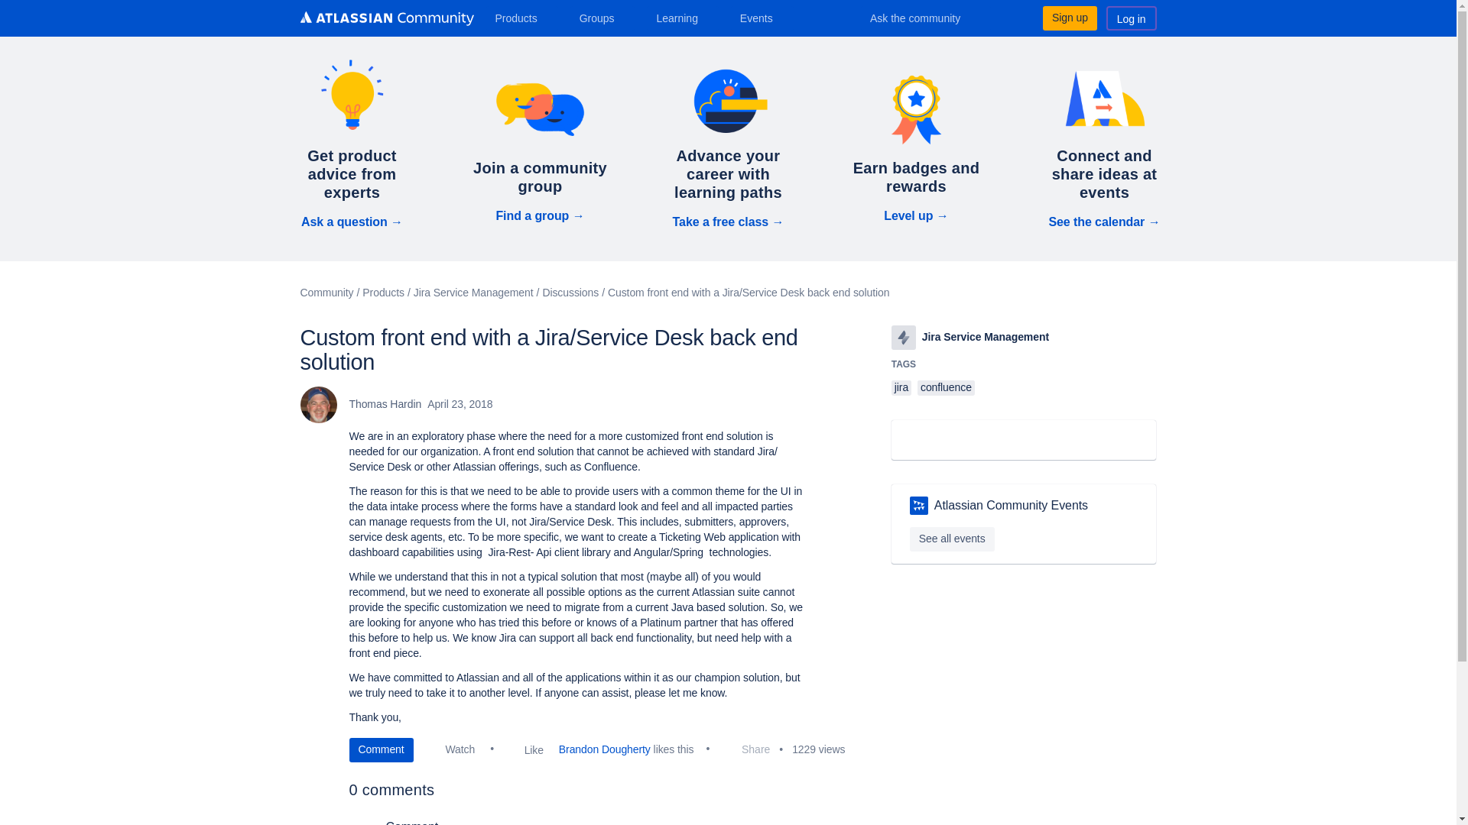 The height and width of the screenshot is (825, 1468). What do you see at coordinates (904, 337) in the screenshot?
I see `Jira Service Desk` at bounding box center [904, 337].